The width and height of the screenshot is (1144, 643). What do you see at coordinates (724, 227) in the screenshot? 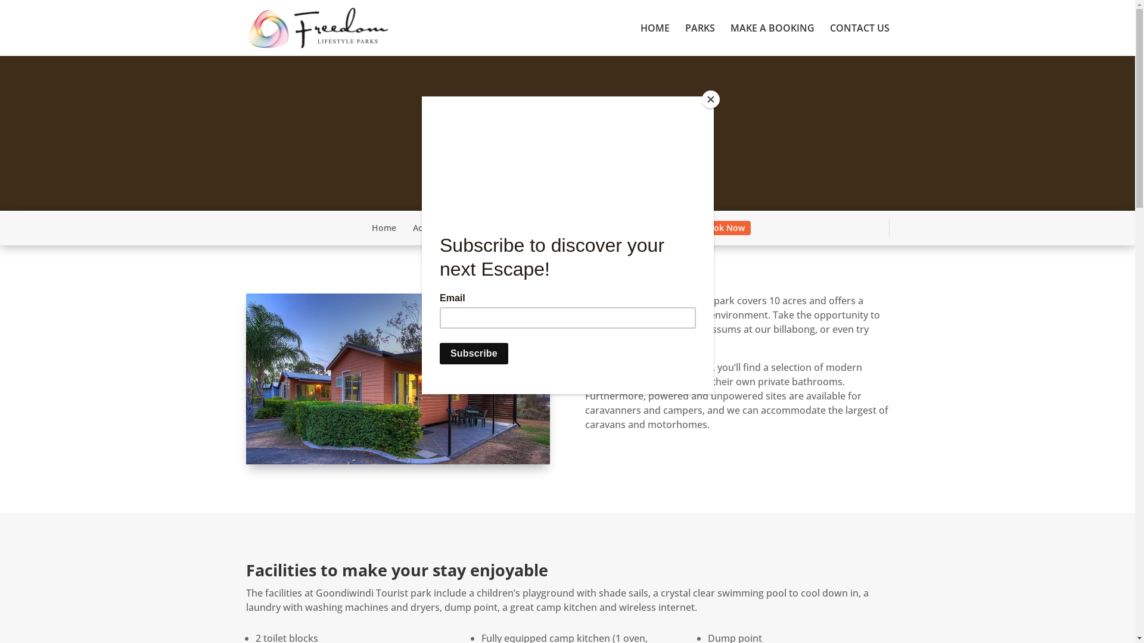
I see `Book Now` at bounding box center [724, 227].